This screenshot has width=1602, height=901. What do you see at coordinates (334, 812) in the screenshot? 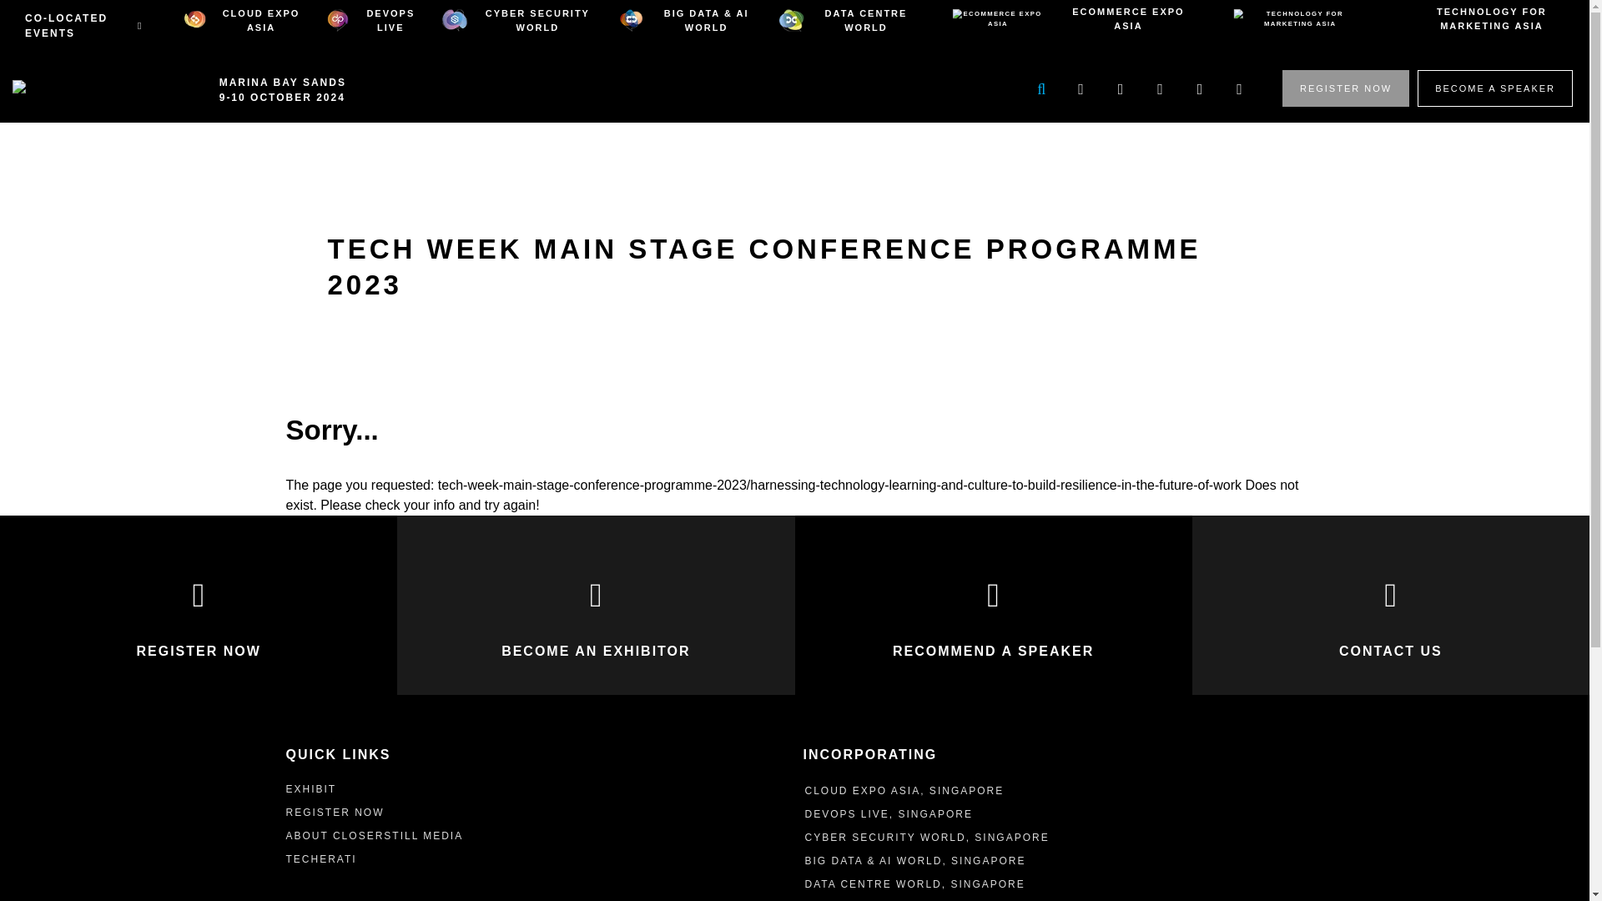
I see `REGISTER NOW` at bounding box center [334, 812].